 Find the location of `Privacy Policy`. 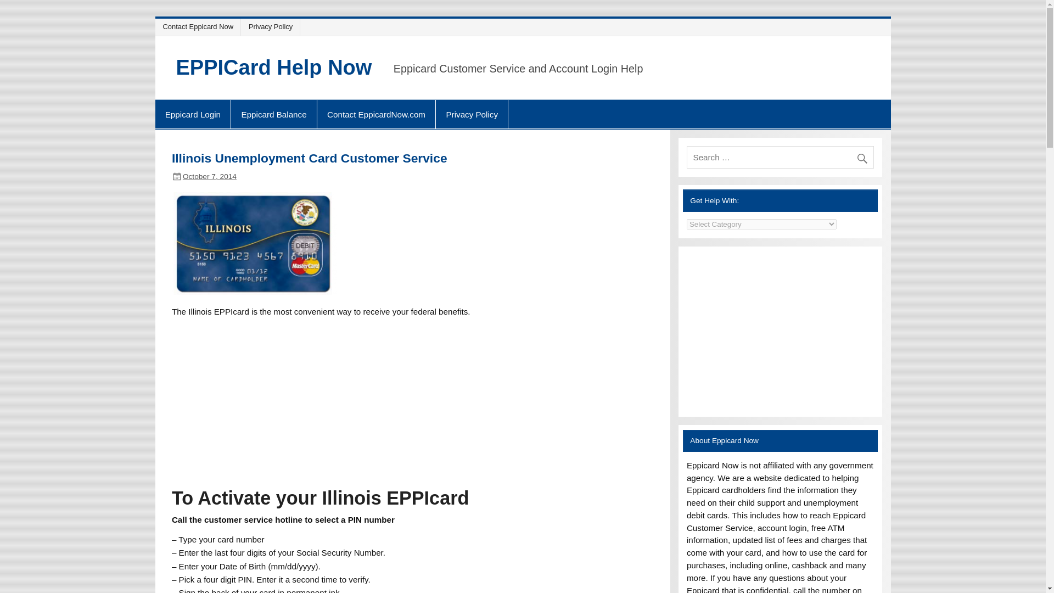

Privacy Policy is located at coordinates (472, 114).